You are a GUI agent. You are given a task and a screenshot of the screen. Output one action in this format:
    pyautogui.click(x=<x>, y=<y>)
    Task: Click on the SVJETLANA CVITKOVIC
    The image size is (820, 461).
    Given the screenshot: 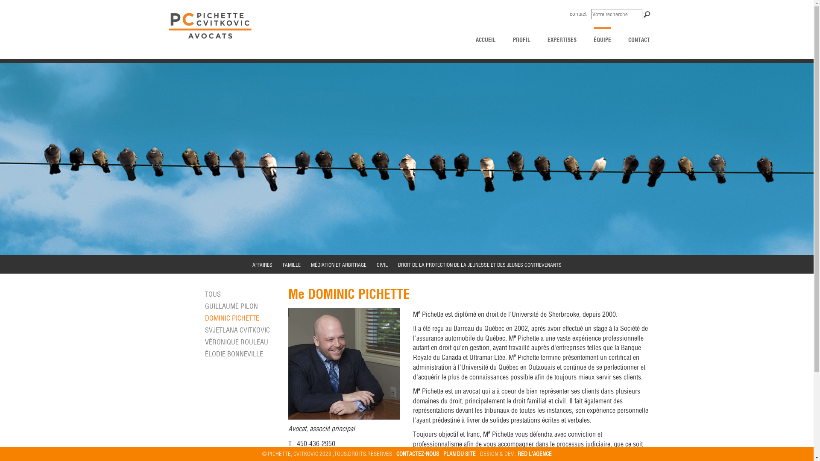 What is the action you would take?
    pyautogui.click(x=237, y=330)
    